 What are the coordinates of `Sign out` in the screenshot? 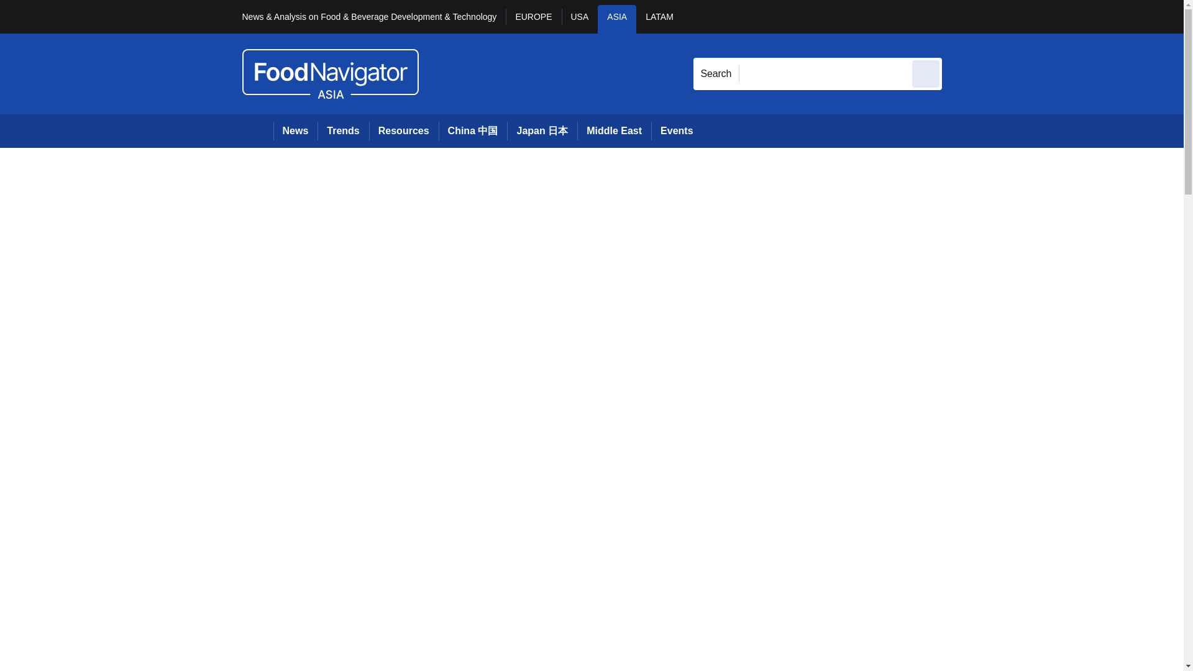 It's located at (962, 16).